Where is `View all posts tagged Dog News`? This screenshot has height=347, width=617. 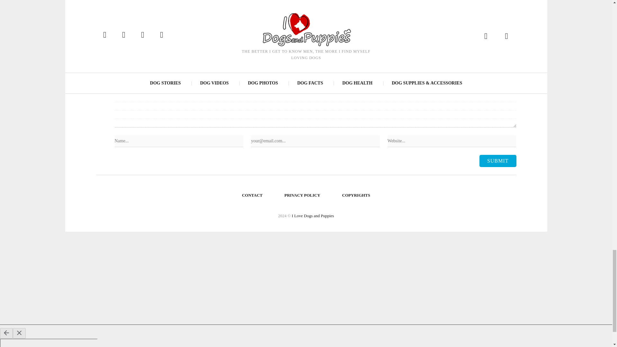 View all posts tagged Dog News is located at coordinates (178, 7).